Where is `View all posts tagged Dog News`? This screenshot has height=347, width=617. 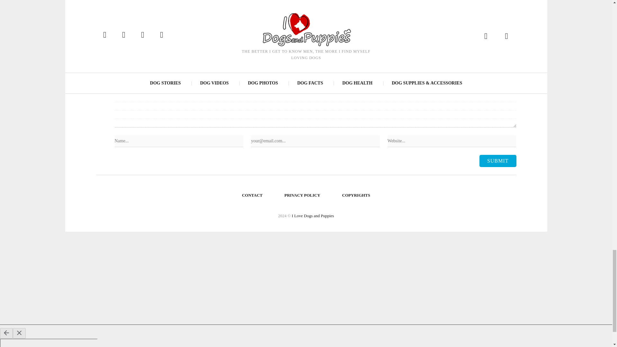 View all posts tagged Dog News is located at coordinates (178, 7).